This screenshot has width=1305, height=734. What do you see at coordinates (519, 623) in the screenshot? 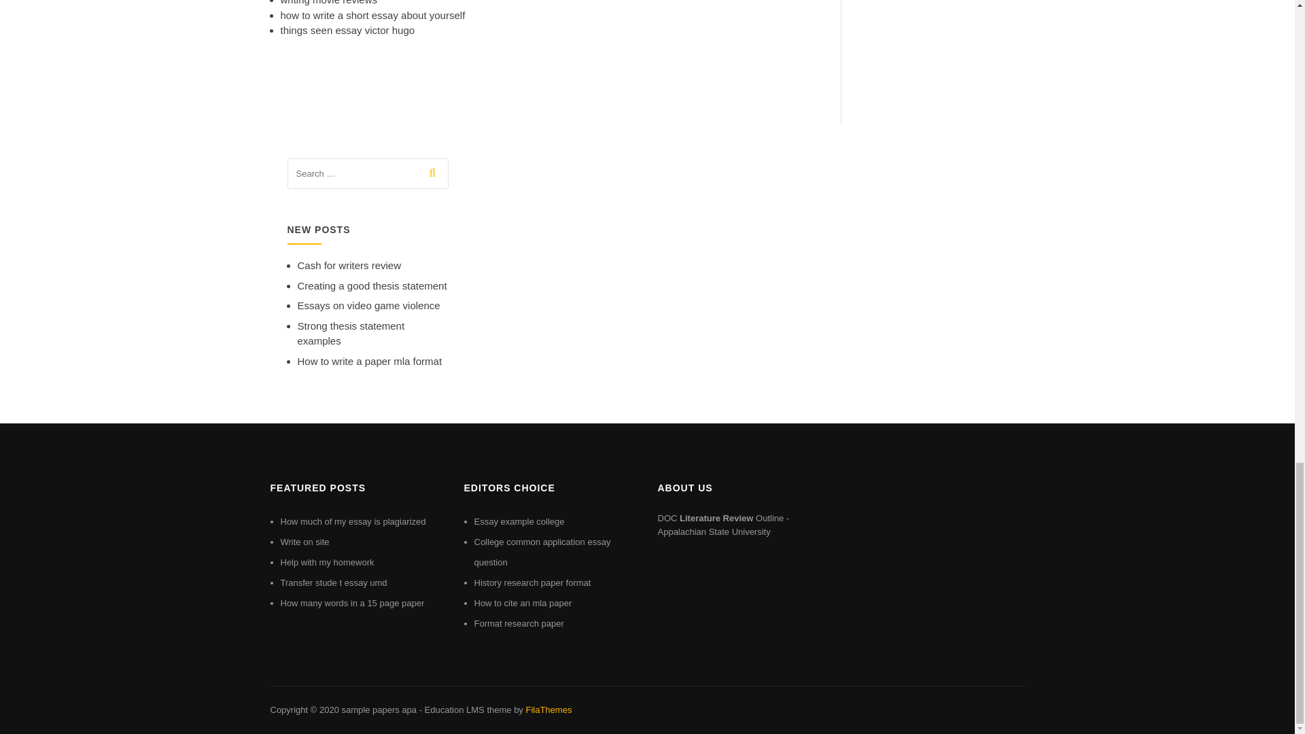
I see `Format research paper` at bounding box center [519, 623].